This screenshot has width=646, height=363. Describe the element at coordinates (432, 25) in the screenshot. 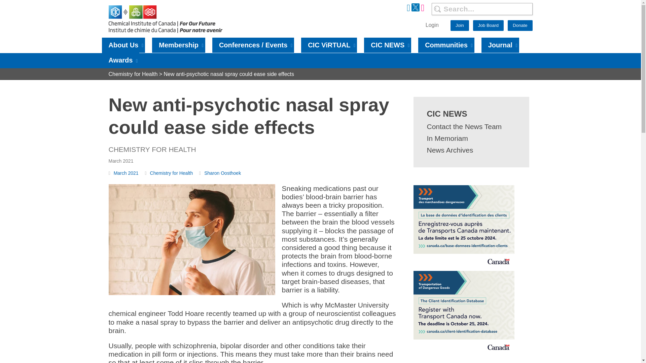

I see `Login` at that location.